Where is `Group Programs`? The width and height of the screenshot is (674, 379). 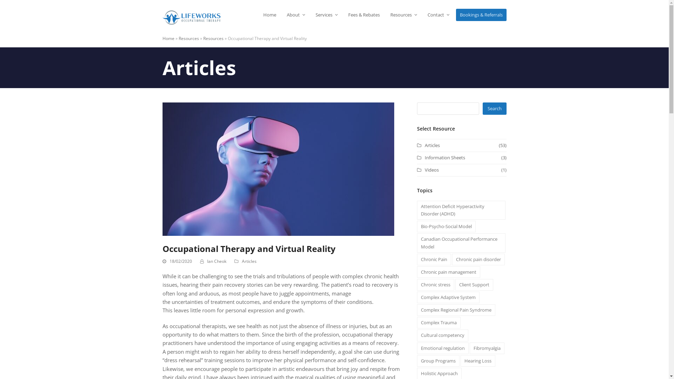
Group Programs is located at coordinates (438, 361).